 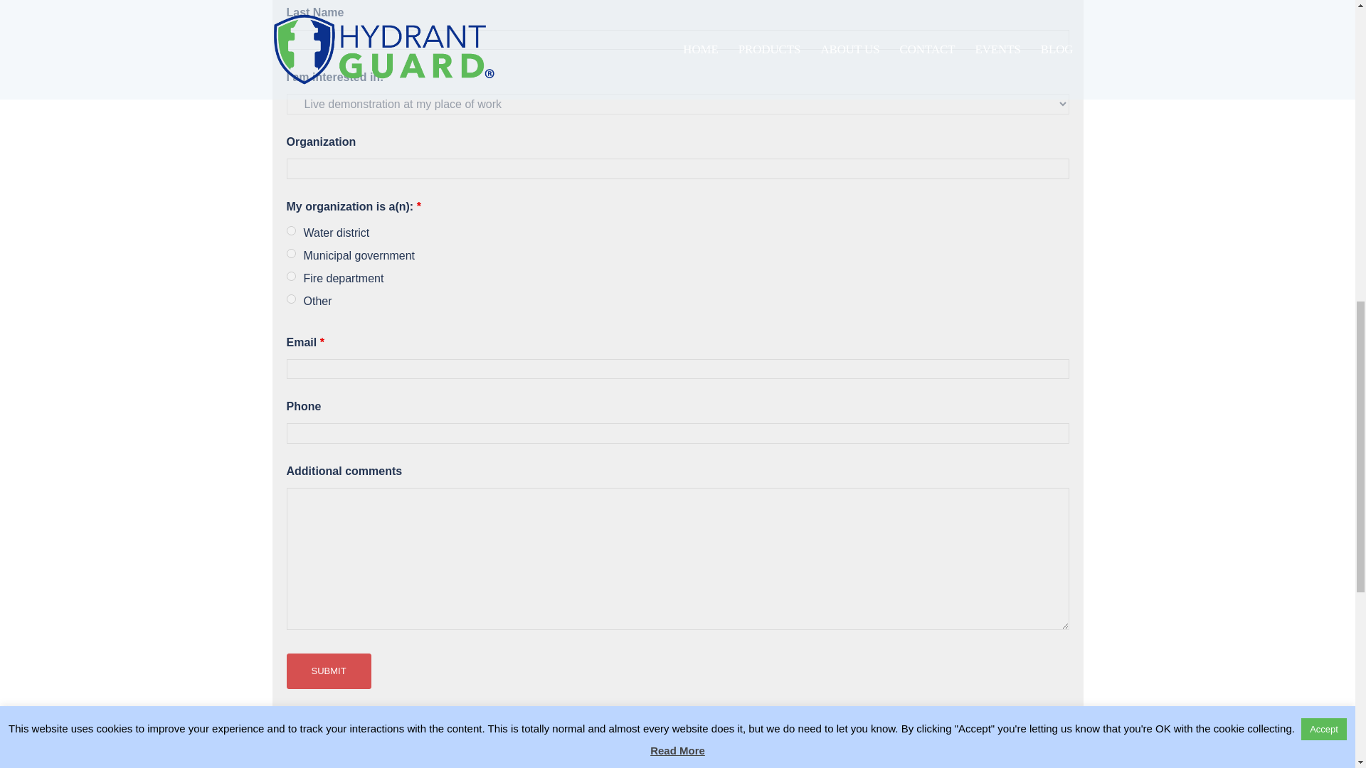 I want to click on Submit, so click(x=327, y=671).